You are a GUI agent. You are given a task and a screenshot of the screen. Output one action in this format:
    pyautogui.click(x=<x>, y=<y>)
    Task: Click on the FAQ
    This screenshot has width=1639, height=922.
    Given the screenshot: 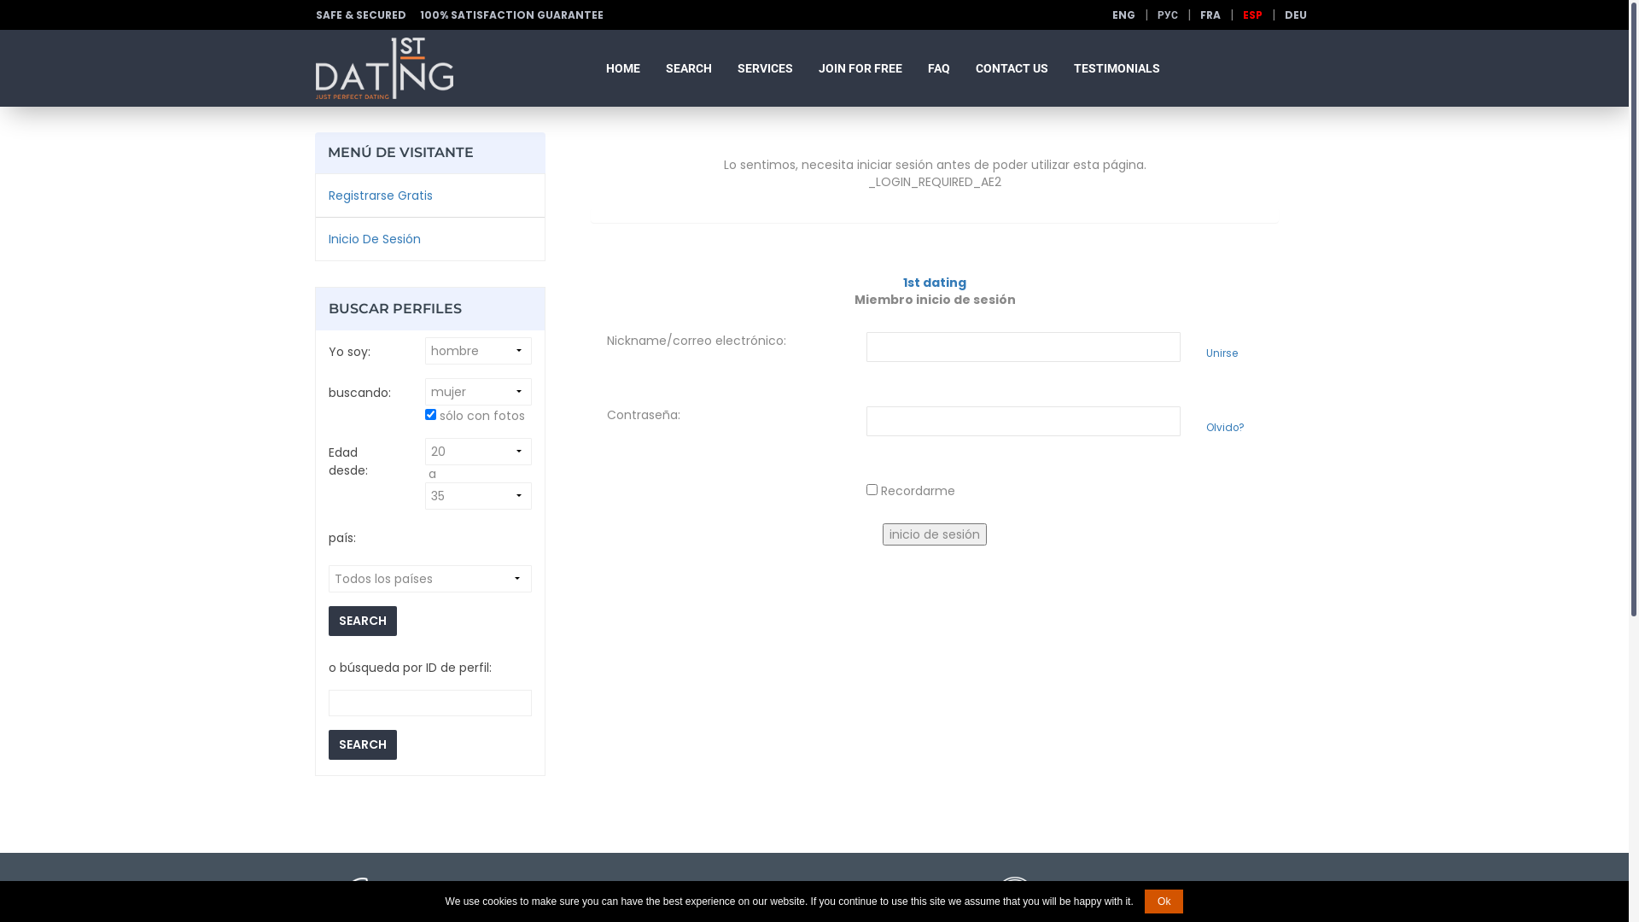 What is the action you would take?
    pyautogui.click(x=939, y=68)
    